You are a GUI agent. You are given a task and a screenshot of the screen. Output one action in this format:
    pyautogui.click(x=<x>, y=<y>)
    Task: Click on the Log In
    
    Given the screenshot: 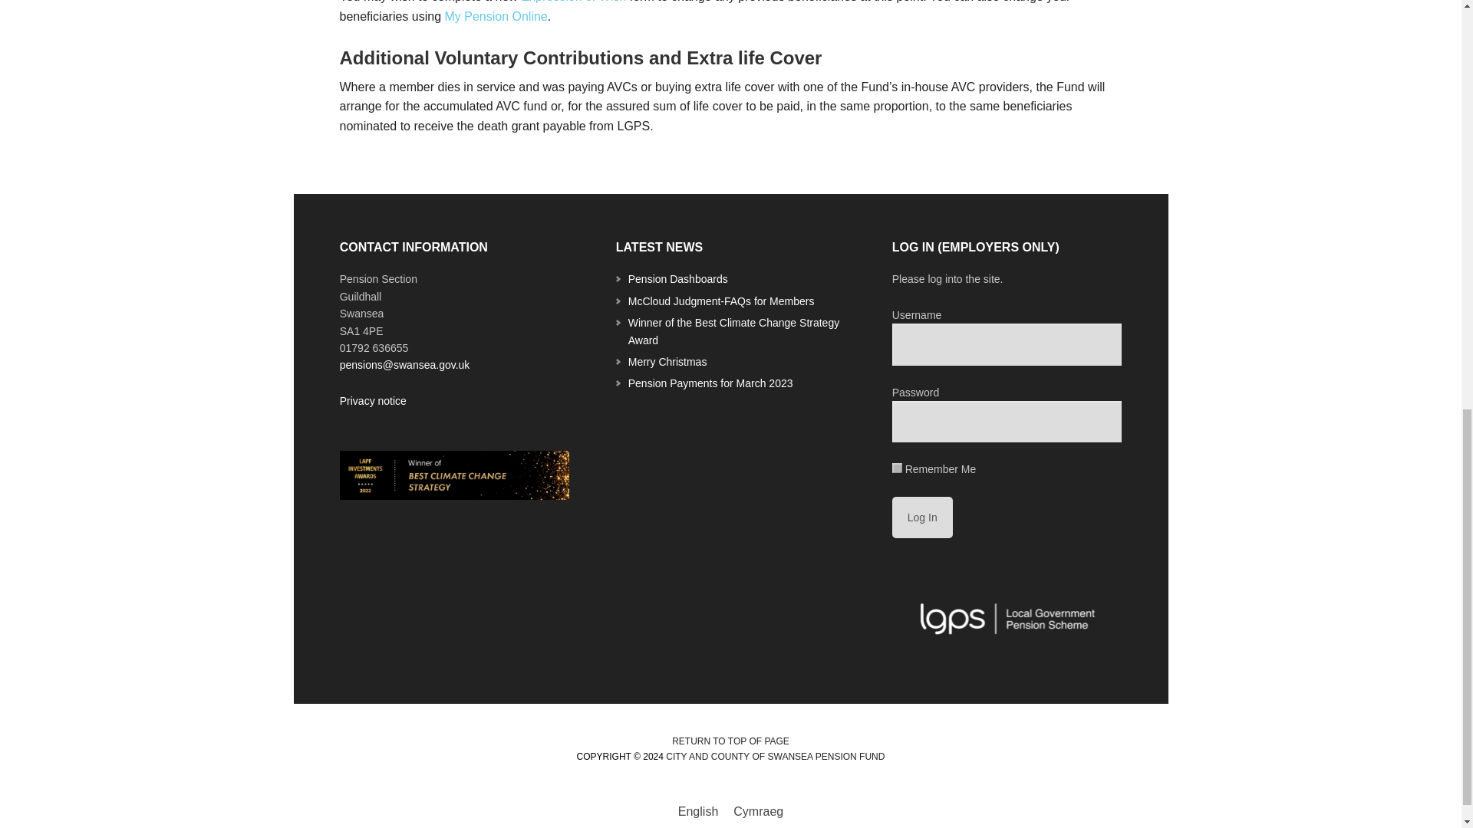 What is the action you would take?
    pyautogui.click(x=922, y=517)
    